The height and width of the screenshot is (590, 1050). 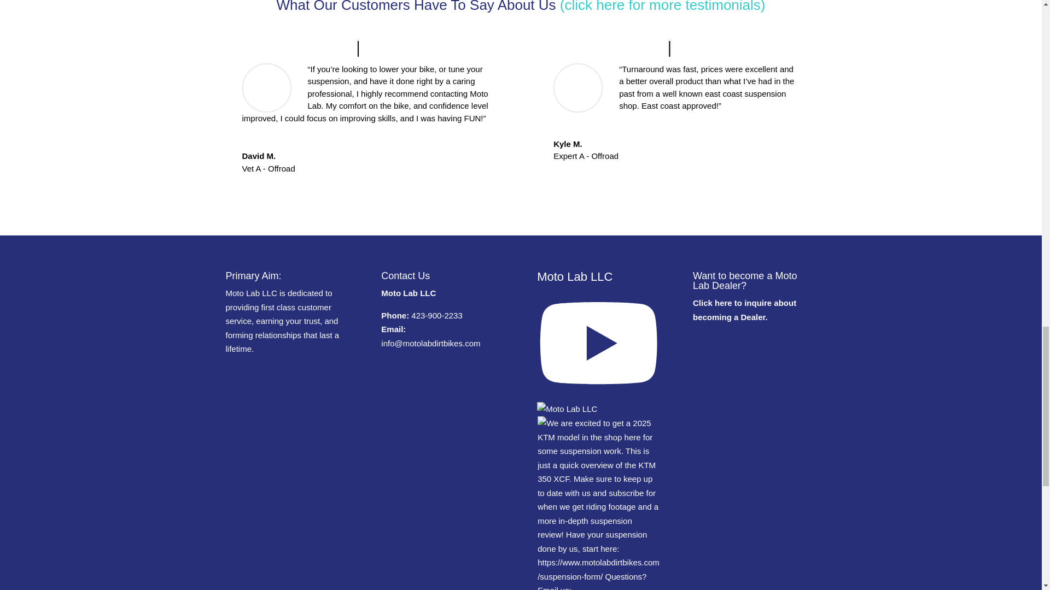 I want to click on 423-900-2233, so click(x=436, y=316).